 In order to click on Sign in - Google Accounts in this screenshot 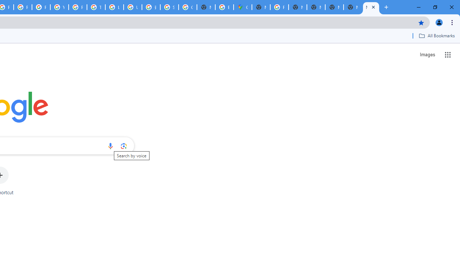, I will do `click(169, 7)`.